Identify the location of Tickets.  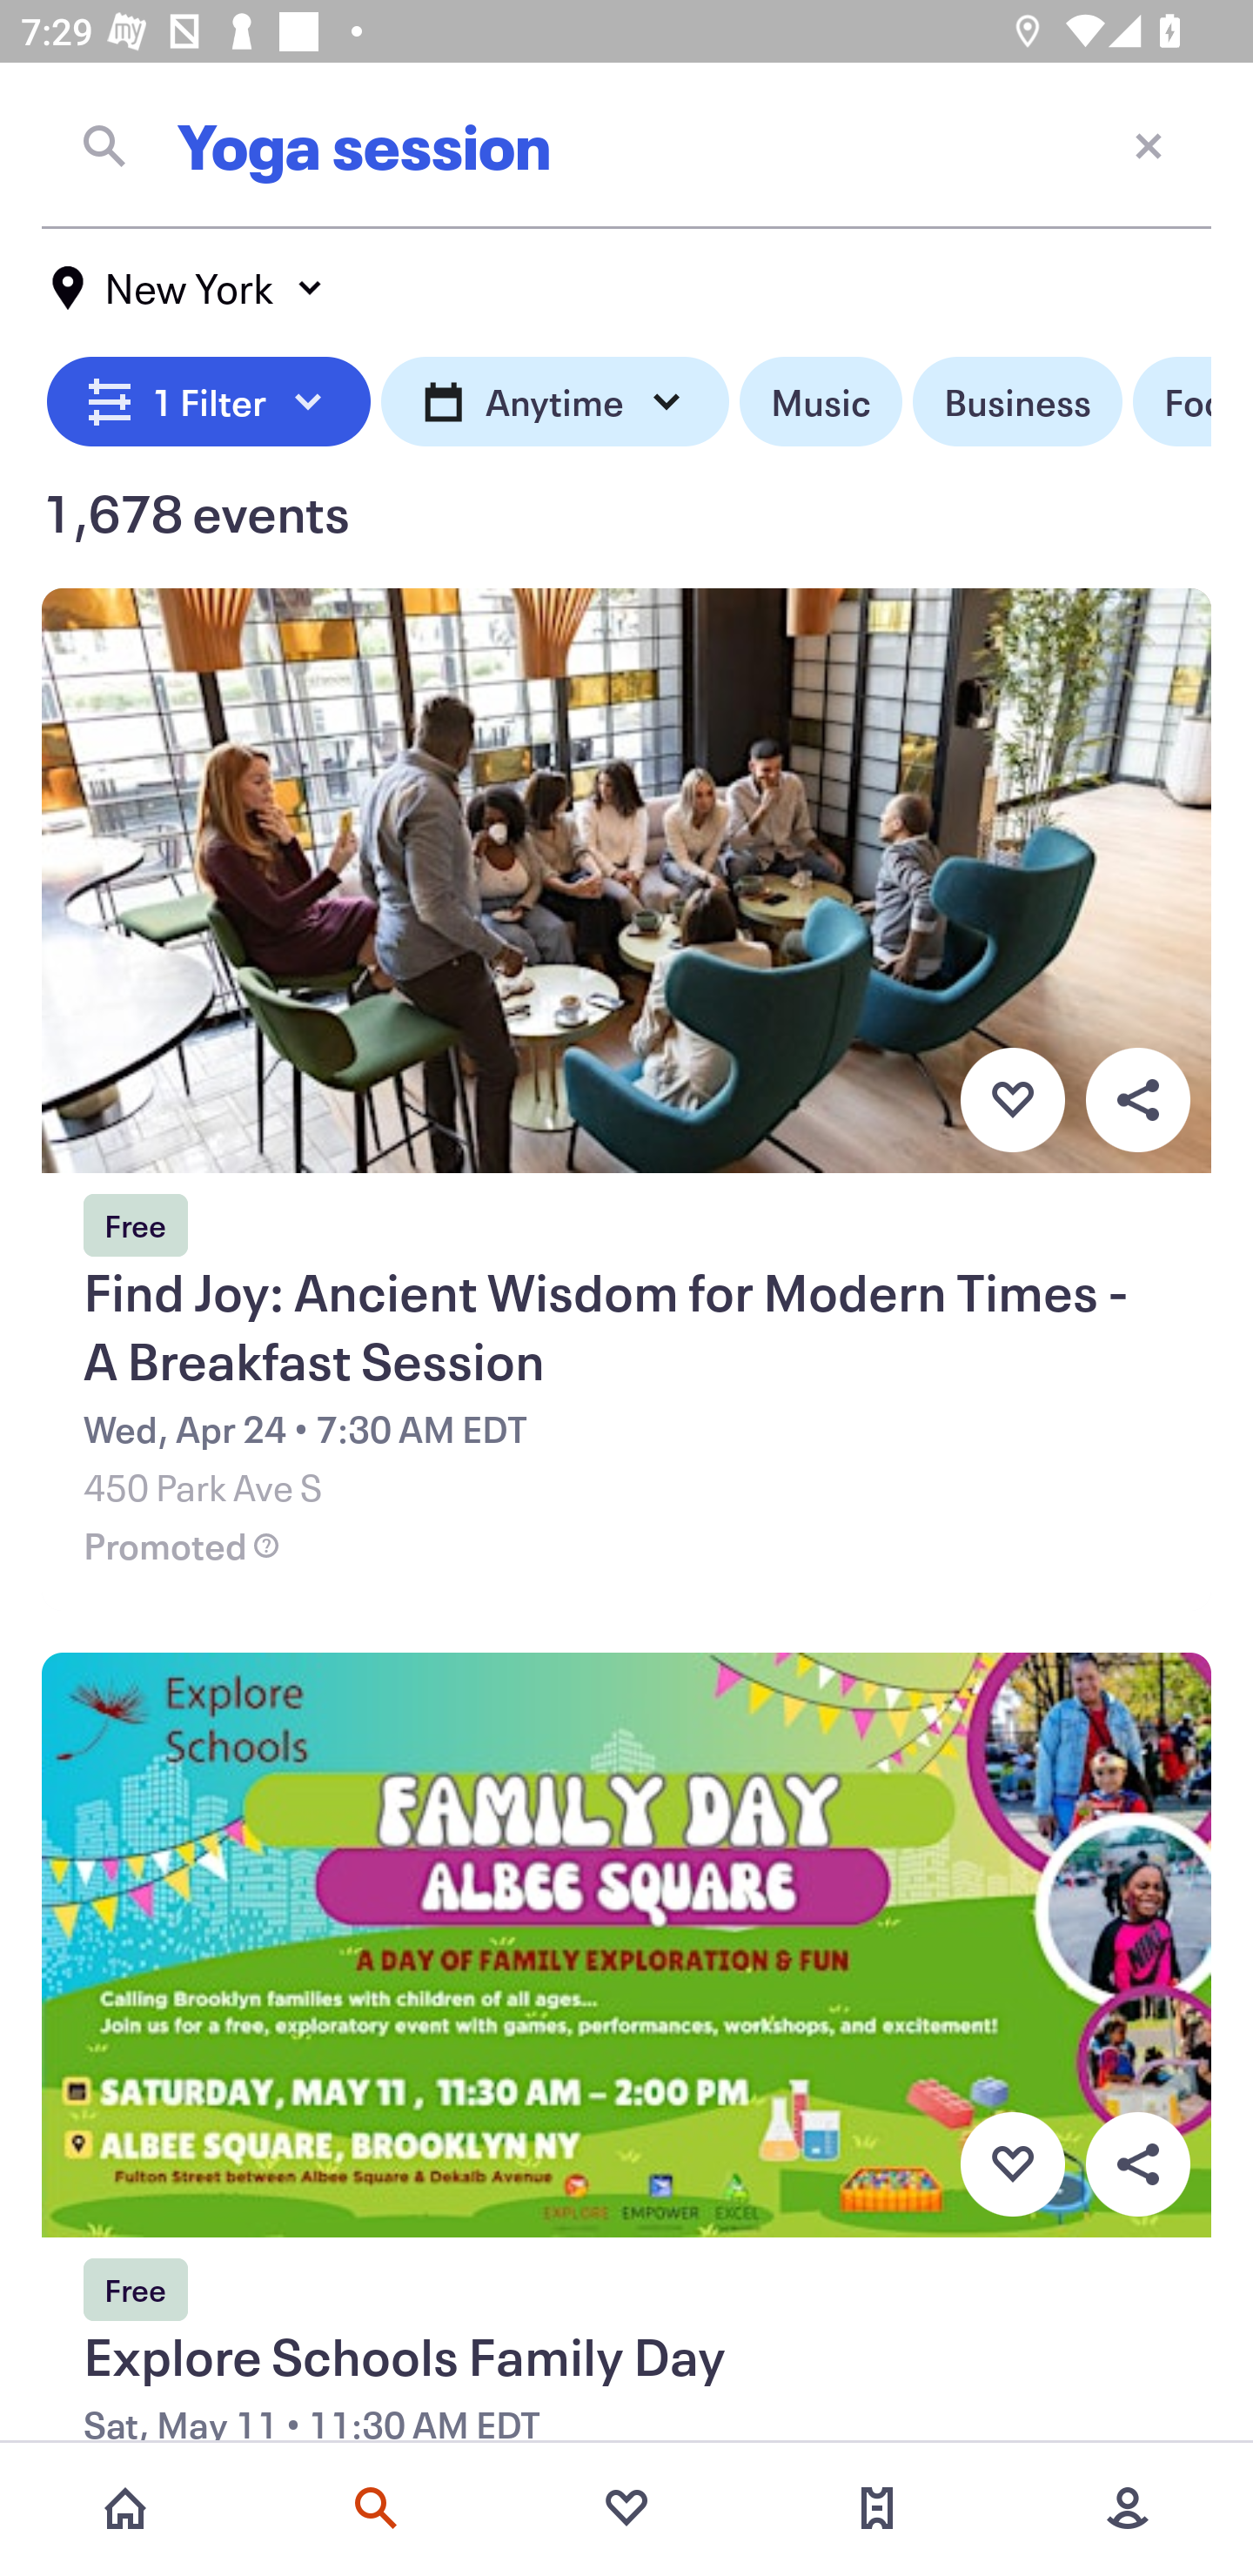
(877, 2508).